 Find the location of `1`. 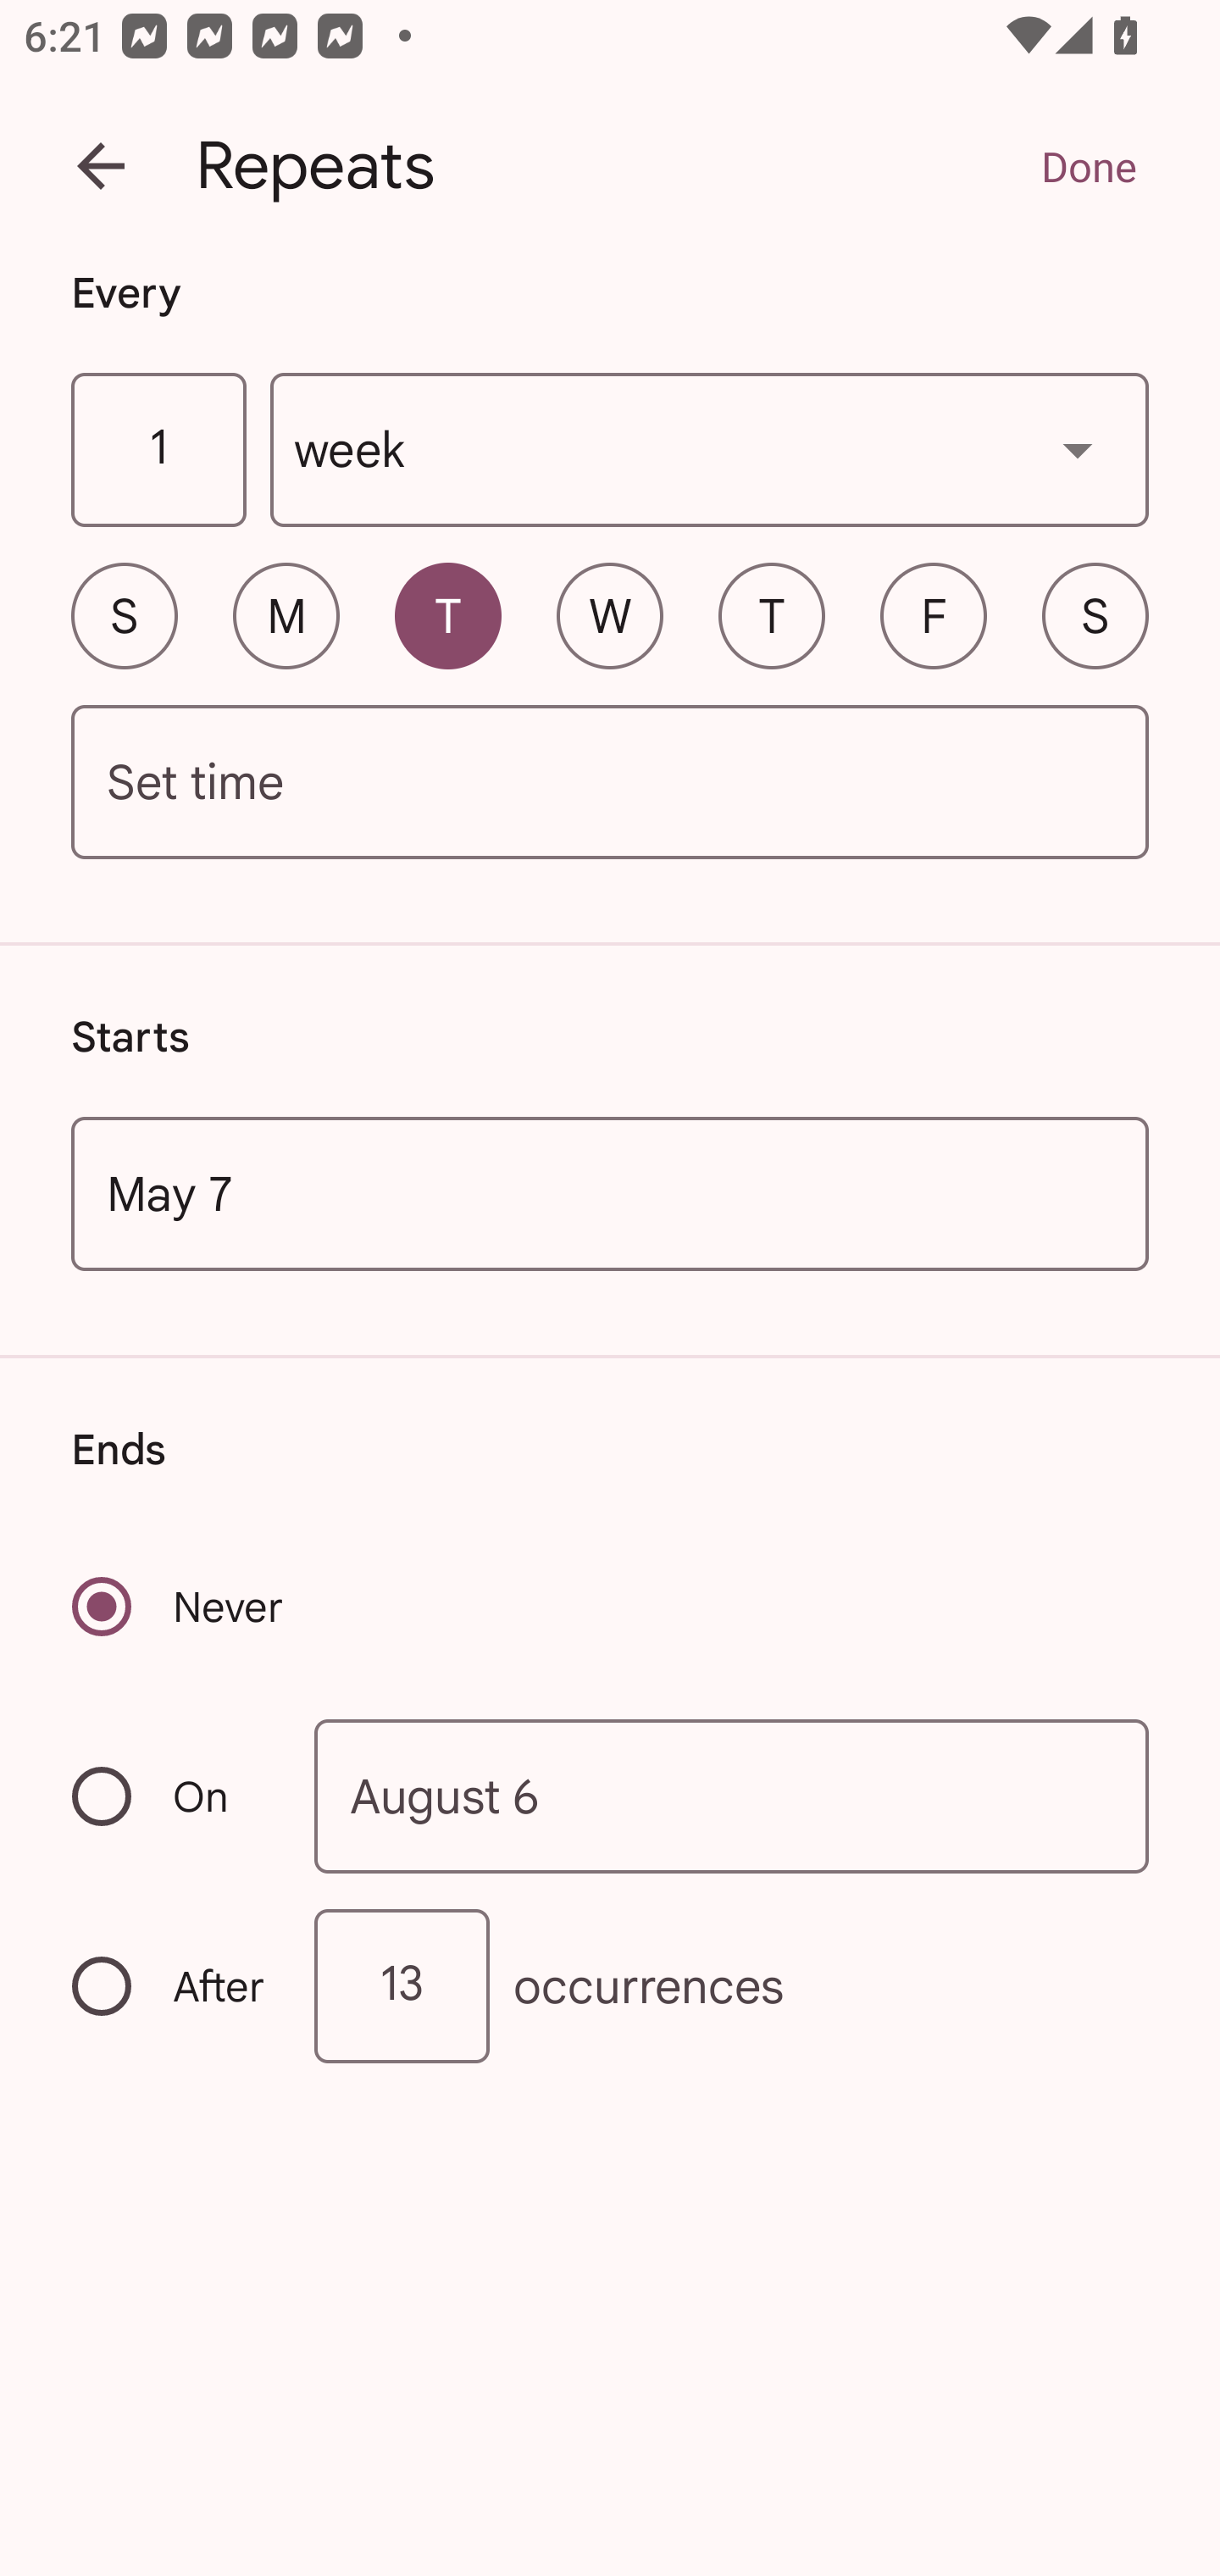

1 is located at coordinates (158, 451).